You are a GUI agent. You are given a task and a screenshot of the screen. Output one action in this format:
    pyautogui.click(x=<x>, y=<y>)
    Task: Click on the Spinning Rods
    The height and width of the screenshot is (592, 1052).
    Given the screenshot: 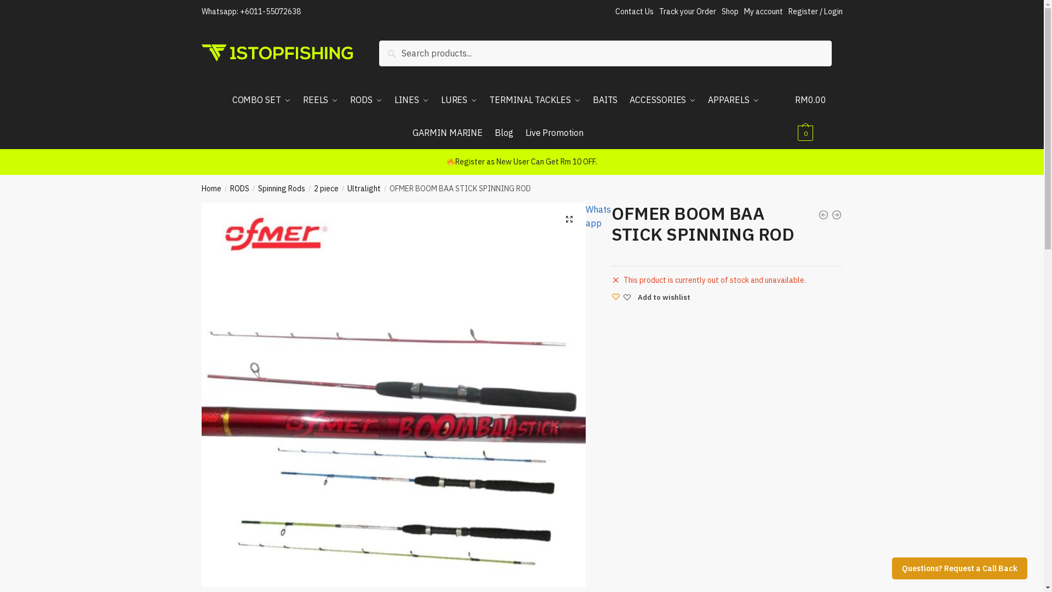 What is the action you would take?
    pyautogui.click(x=282, y=189)
    